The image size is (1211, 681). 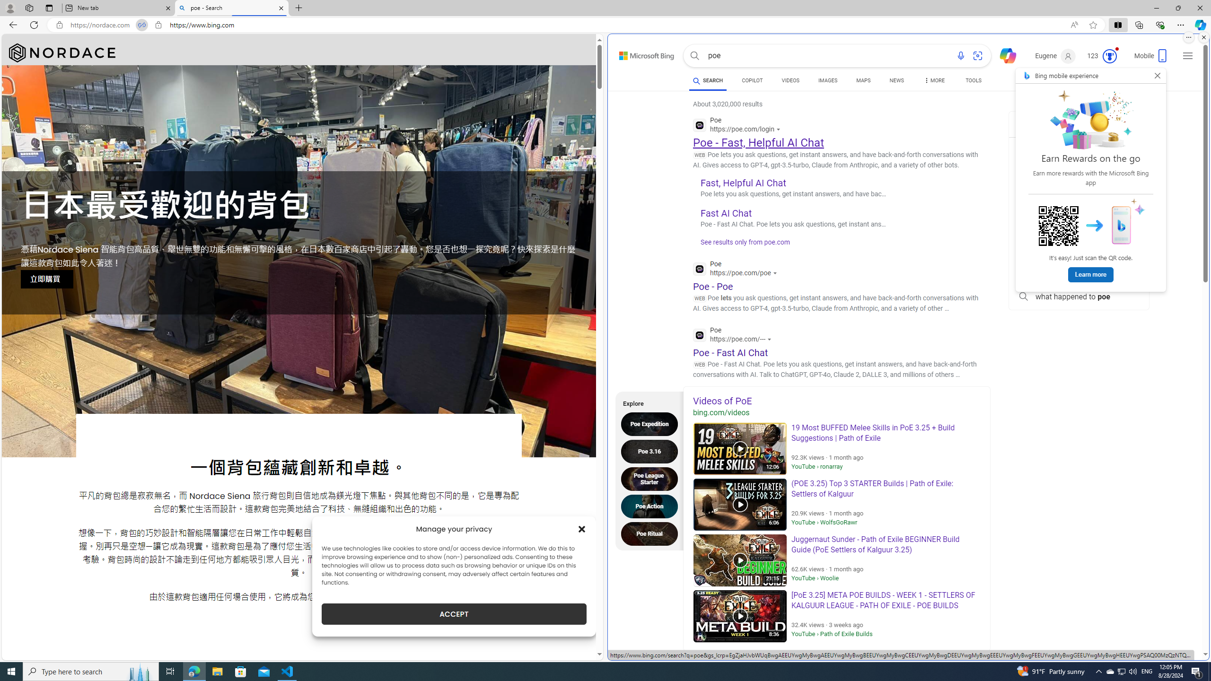 What do you see at coordinates (1079, 190) in the screenshot?
I see `poe chat` at bounding box center [1079, 190].